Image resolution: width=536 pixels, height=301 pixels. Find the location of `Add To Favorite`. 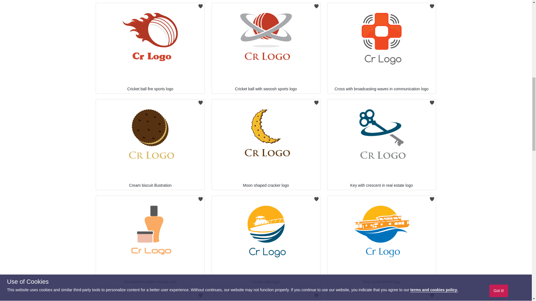

Add To Favorite is located at coordinates (432, 197).